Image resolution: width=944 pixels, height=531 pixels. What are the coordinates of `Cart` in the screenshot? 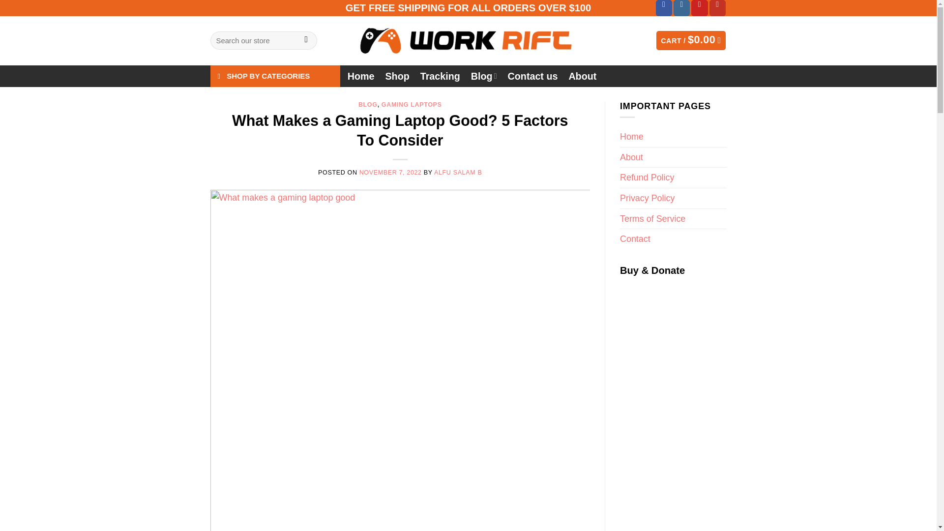 It's located at (691, 40).